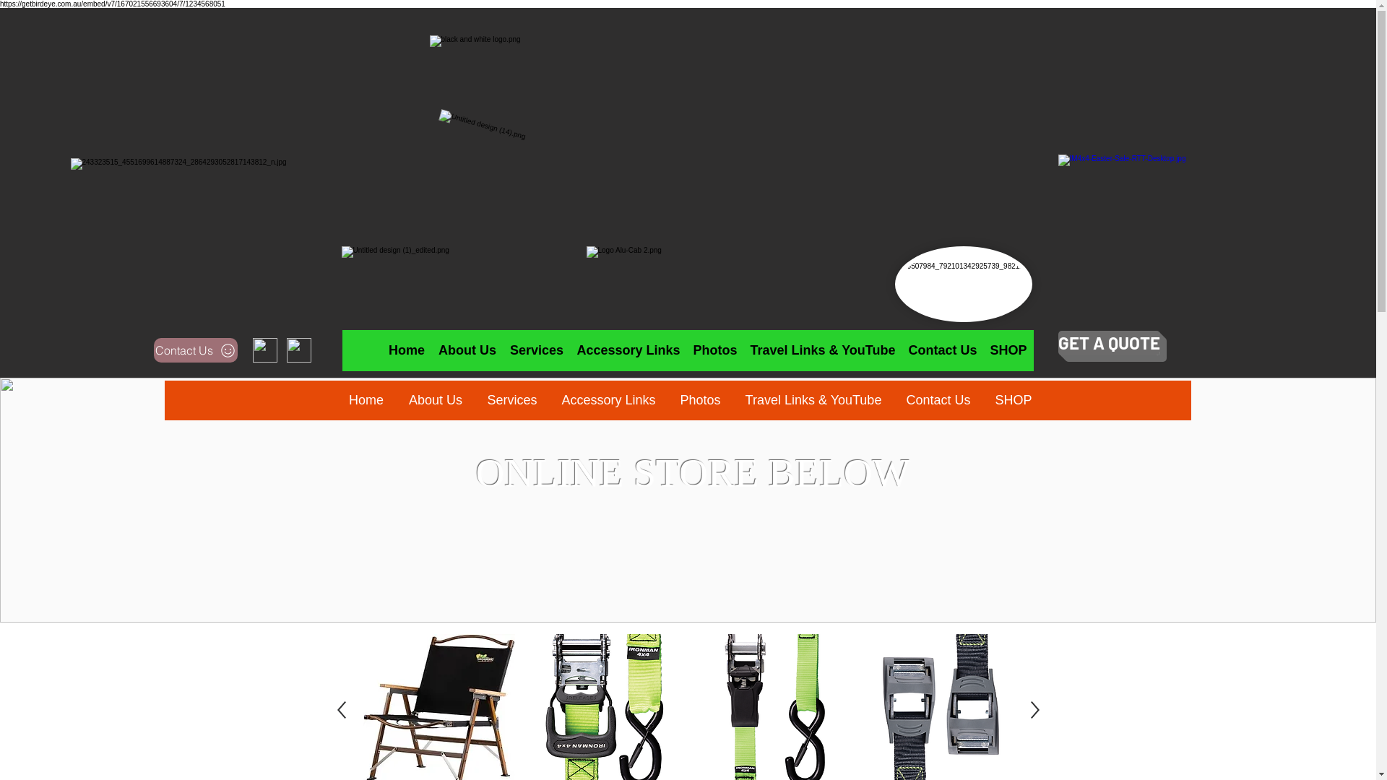 Image resolution: width=1387 pixels, height=780 pixels. What do you see at coordinates (715, 351) in the screenshot?
I see `Photos` at bounding box center [715, 351].